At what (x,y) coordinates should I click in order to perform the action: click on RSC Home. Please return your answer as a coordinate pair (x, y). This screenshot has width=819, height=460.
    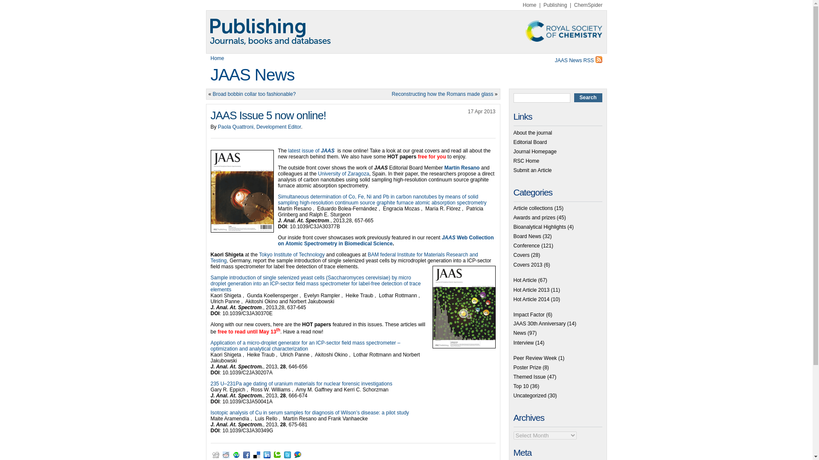
    Looking at the image, I should click on (526, 161).